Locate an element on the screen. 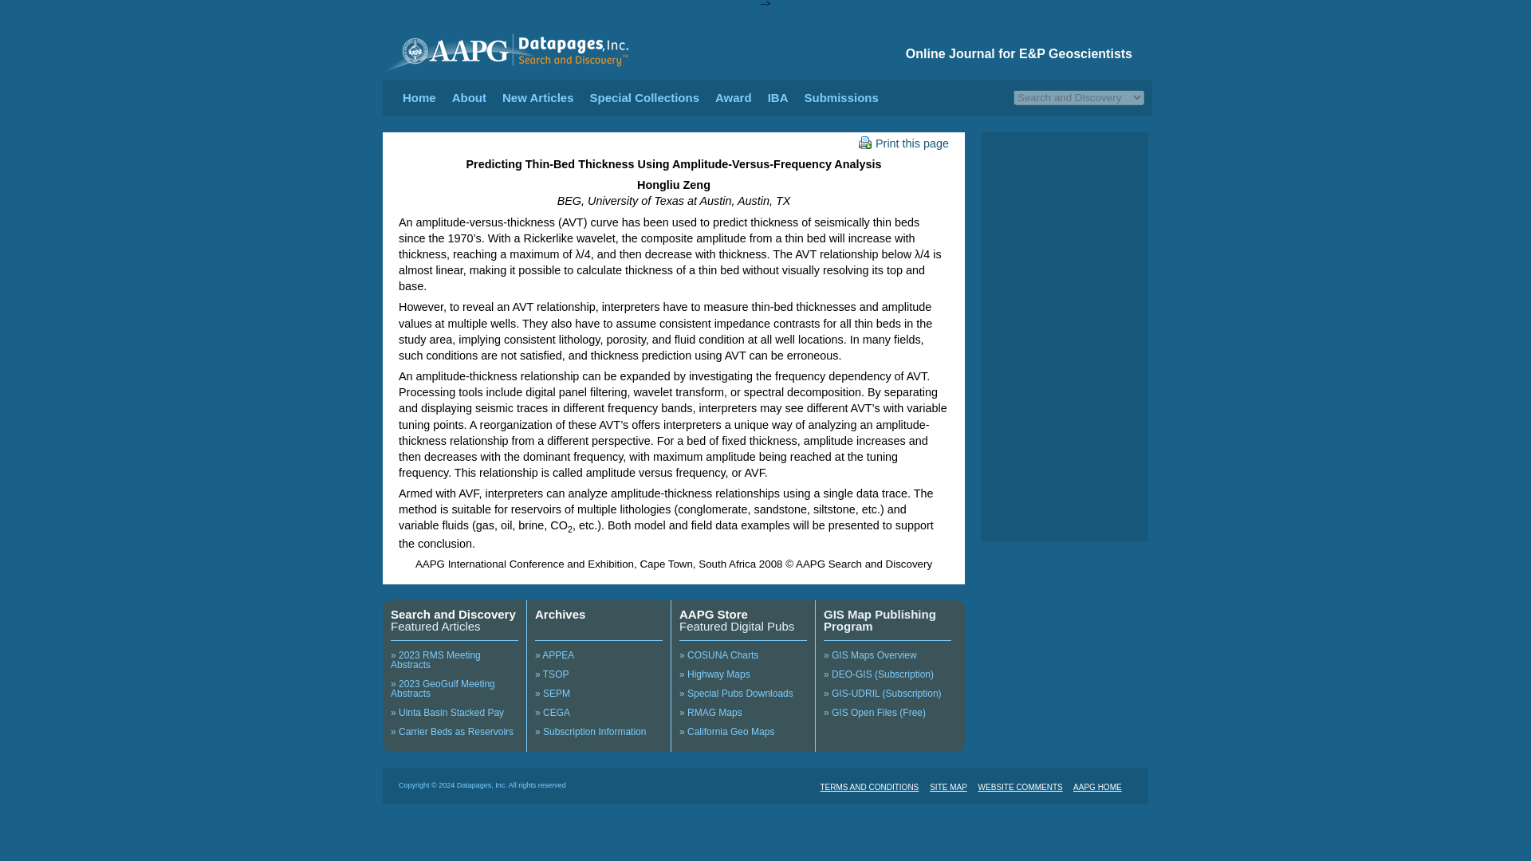  Submissions is located at coordinates (840, 97).